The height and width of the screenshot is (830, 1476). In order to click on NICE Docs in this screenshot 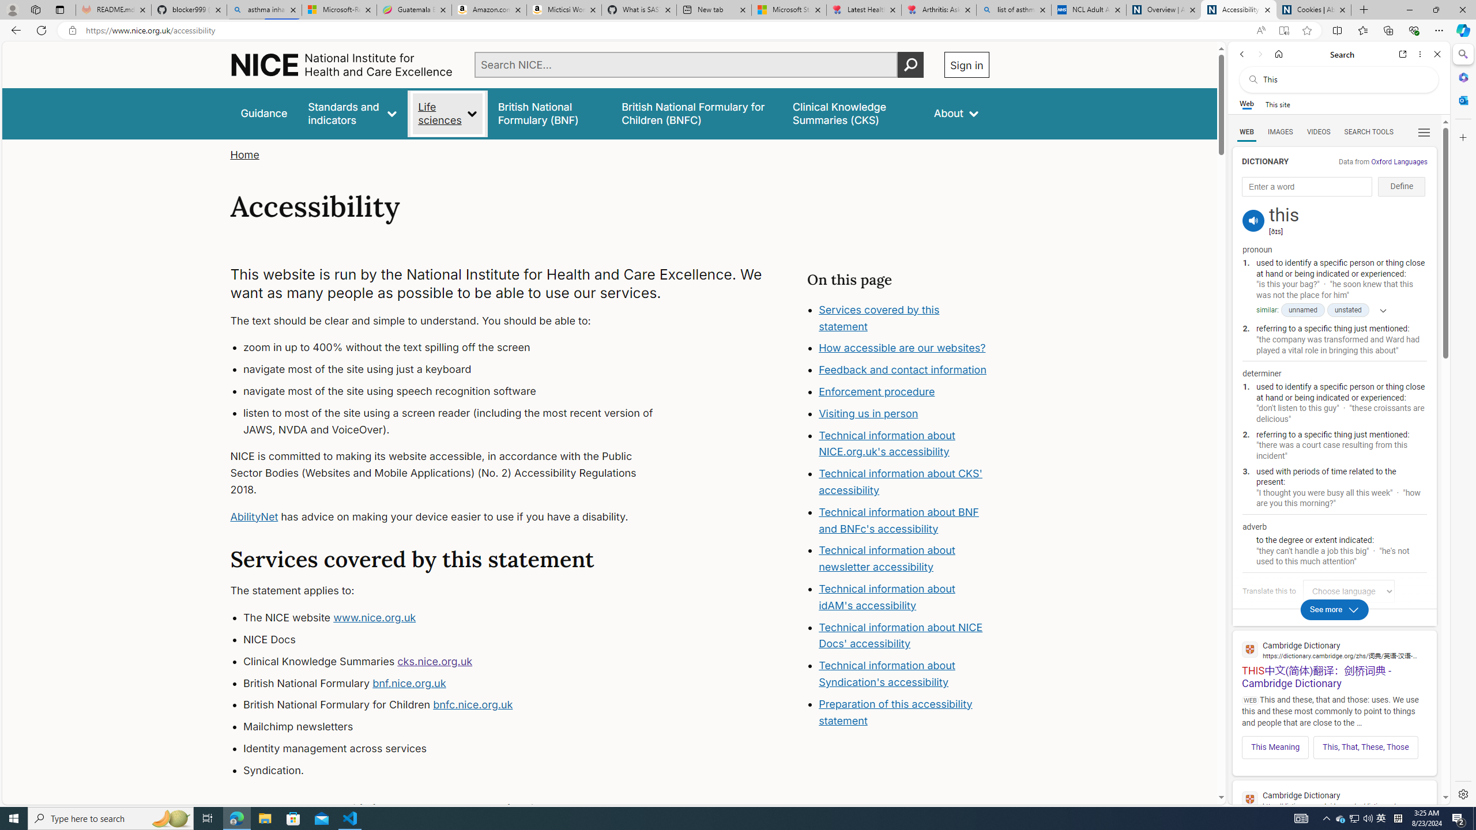, I will do `click(459, 639)`.